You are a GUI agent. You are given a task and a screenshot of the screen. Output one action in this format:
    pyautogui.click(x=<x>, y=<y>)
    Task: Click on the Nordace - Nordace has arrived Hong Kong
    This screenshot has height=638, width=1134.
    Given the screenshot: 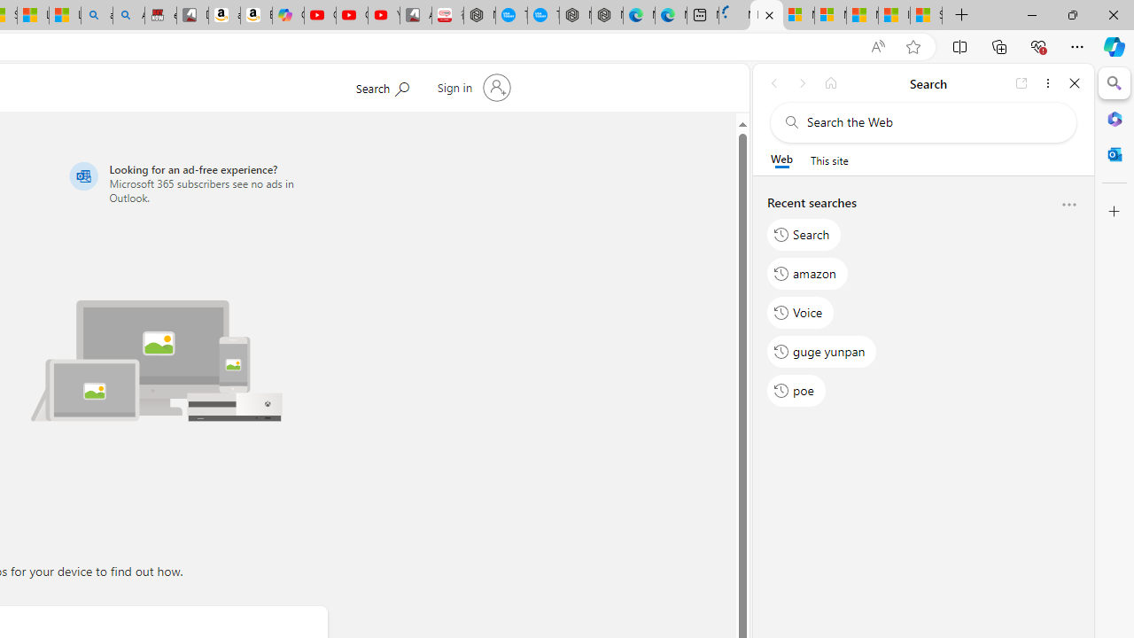 What is the action you would take?
    pyautogui.click(x=607, y=16)
    